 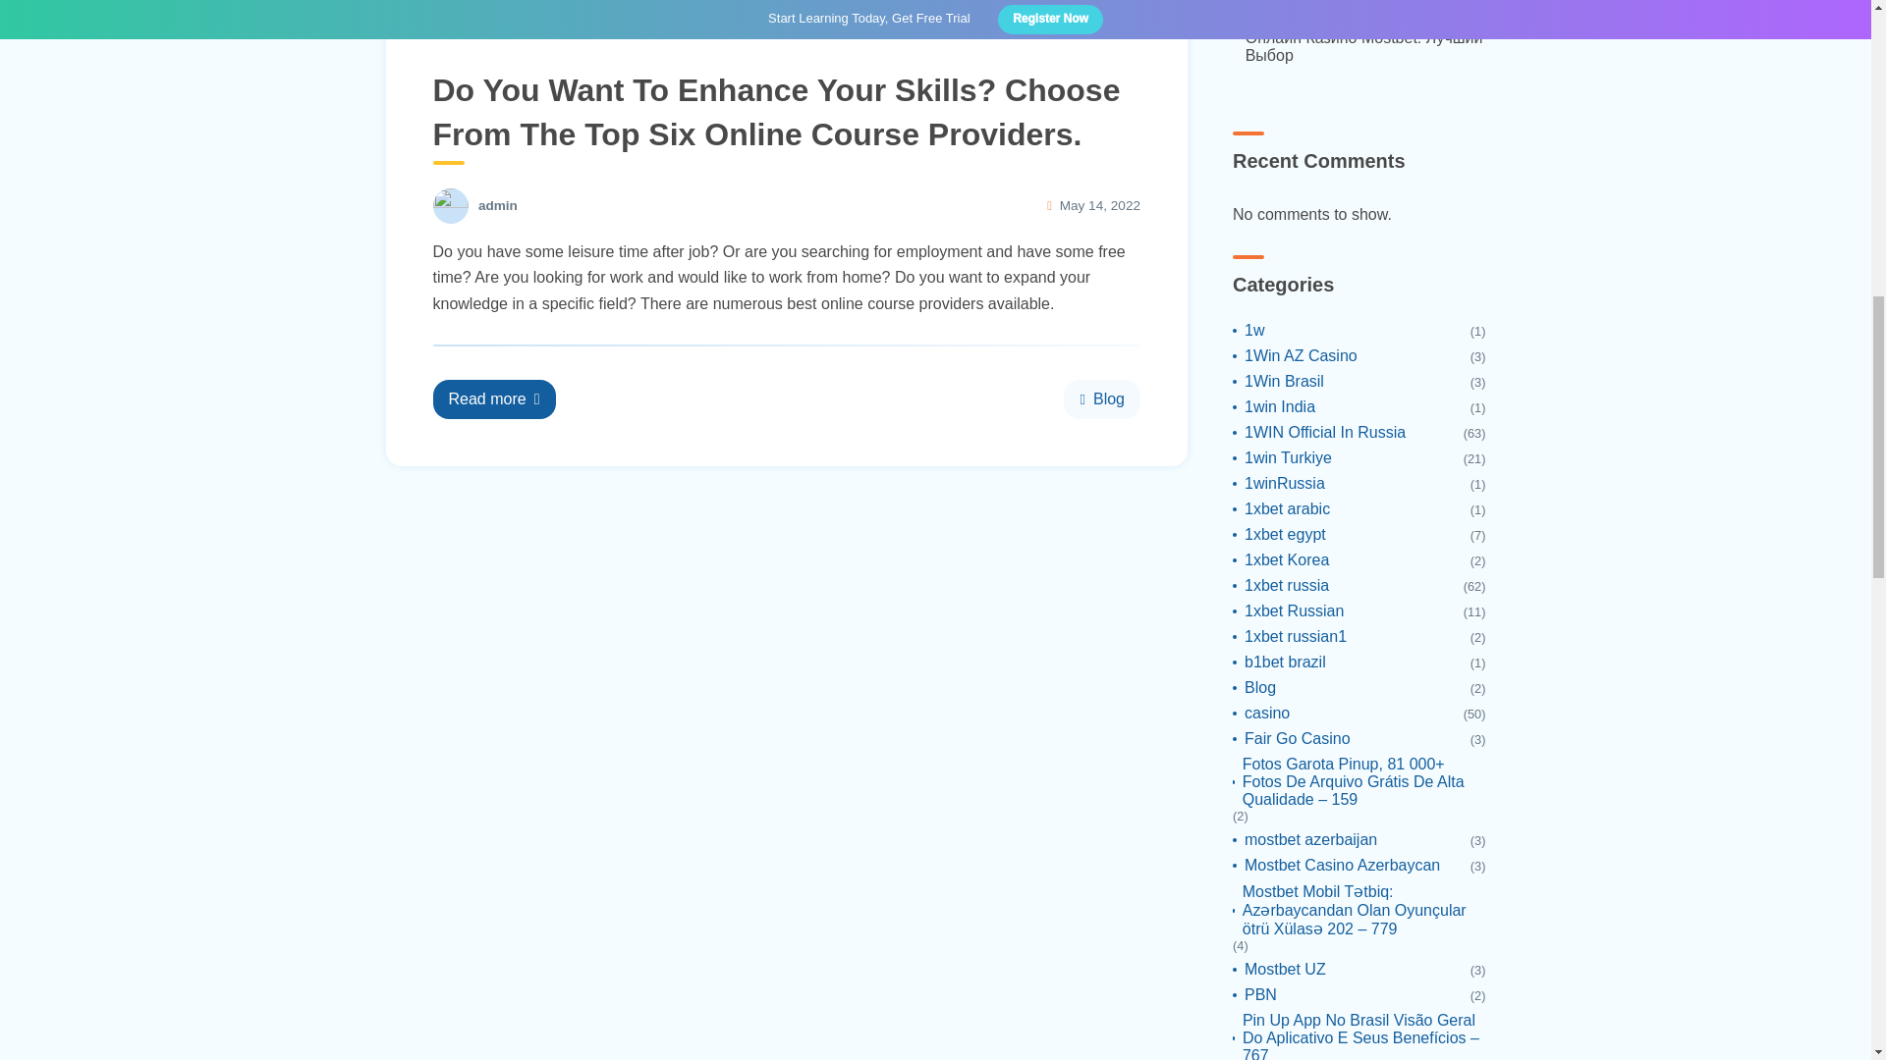 I want to click on Blog, so click(x=1102, y=398).